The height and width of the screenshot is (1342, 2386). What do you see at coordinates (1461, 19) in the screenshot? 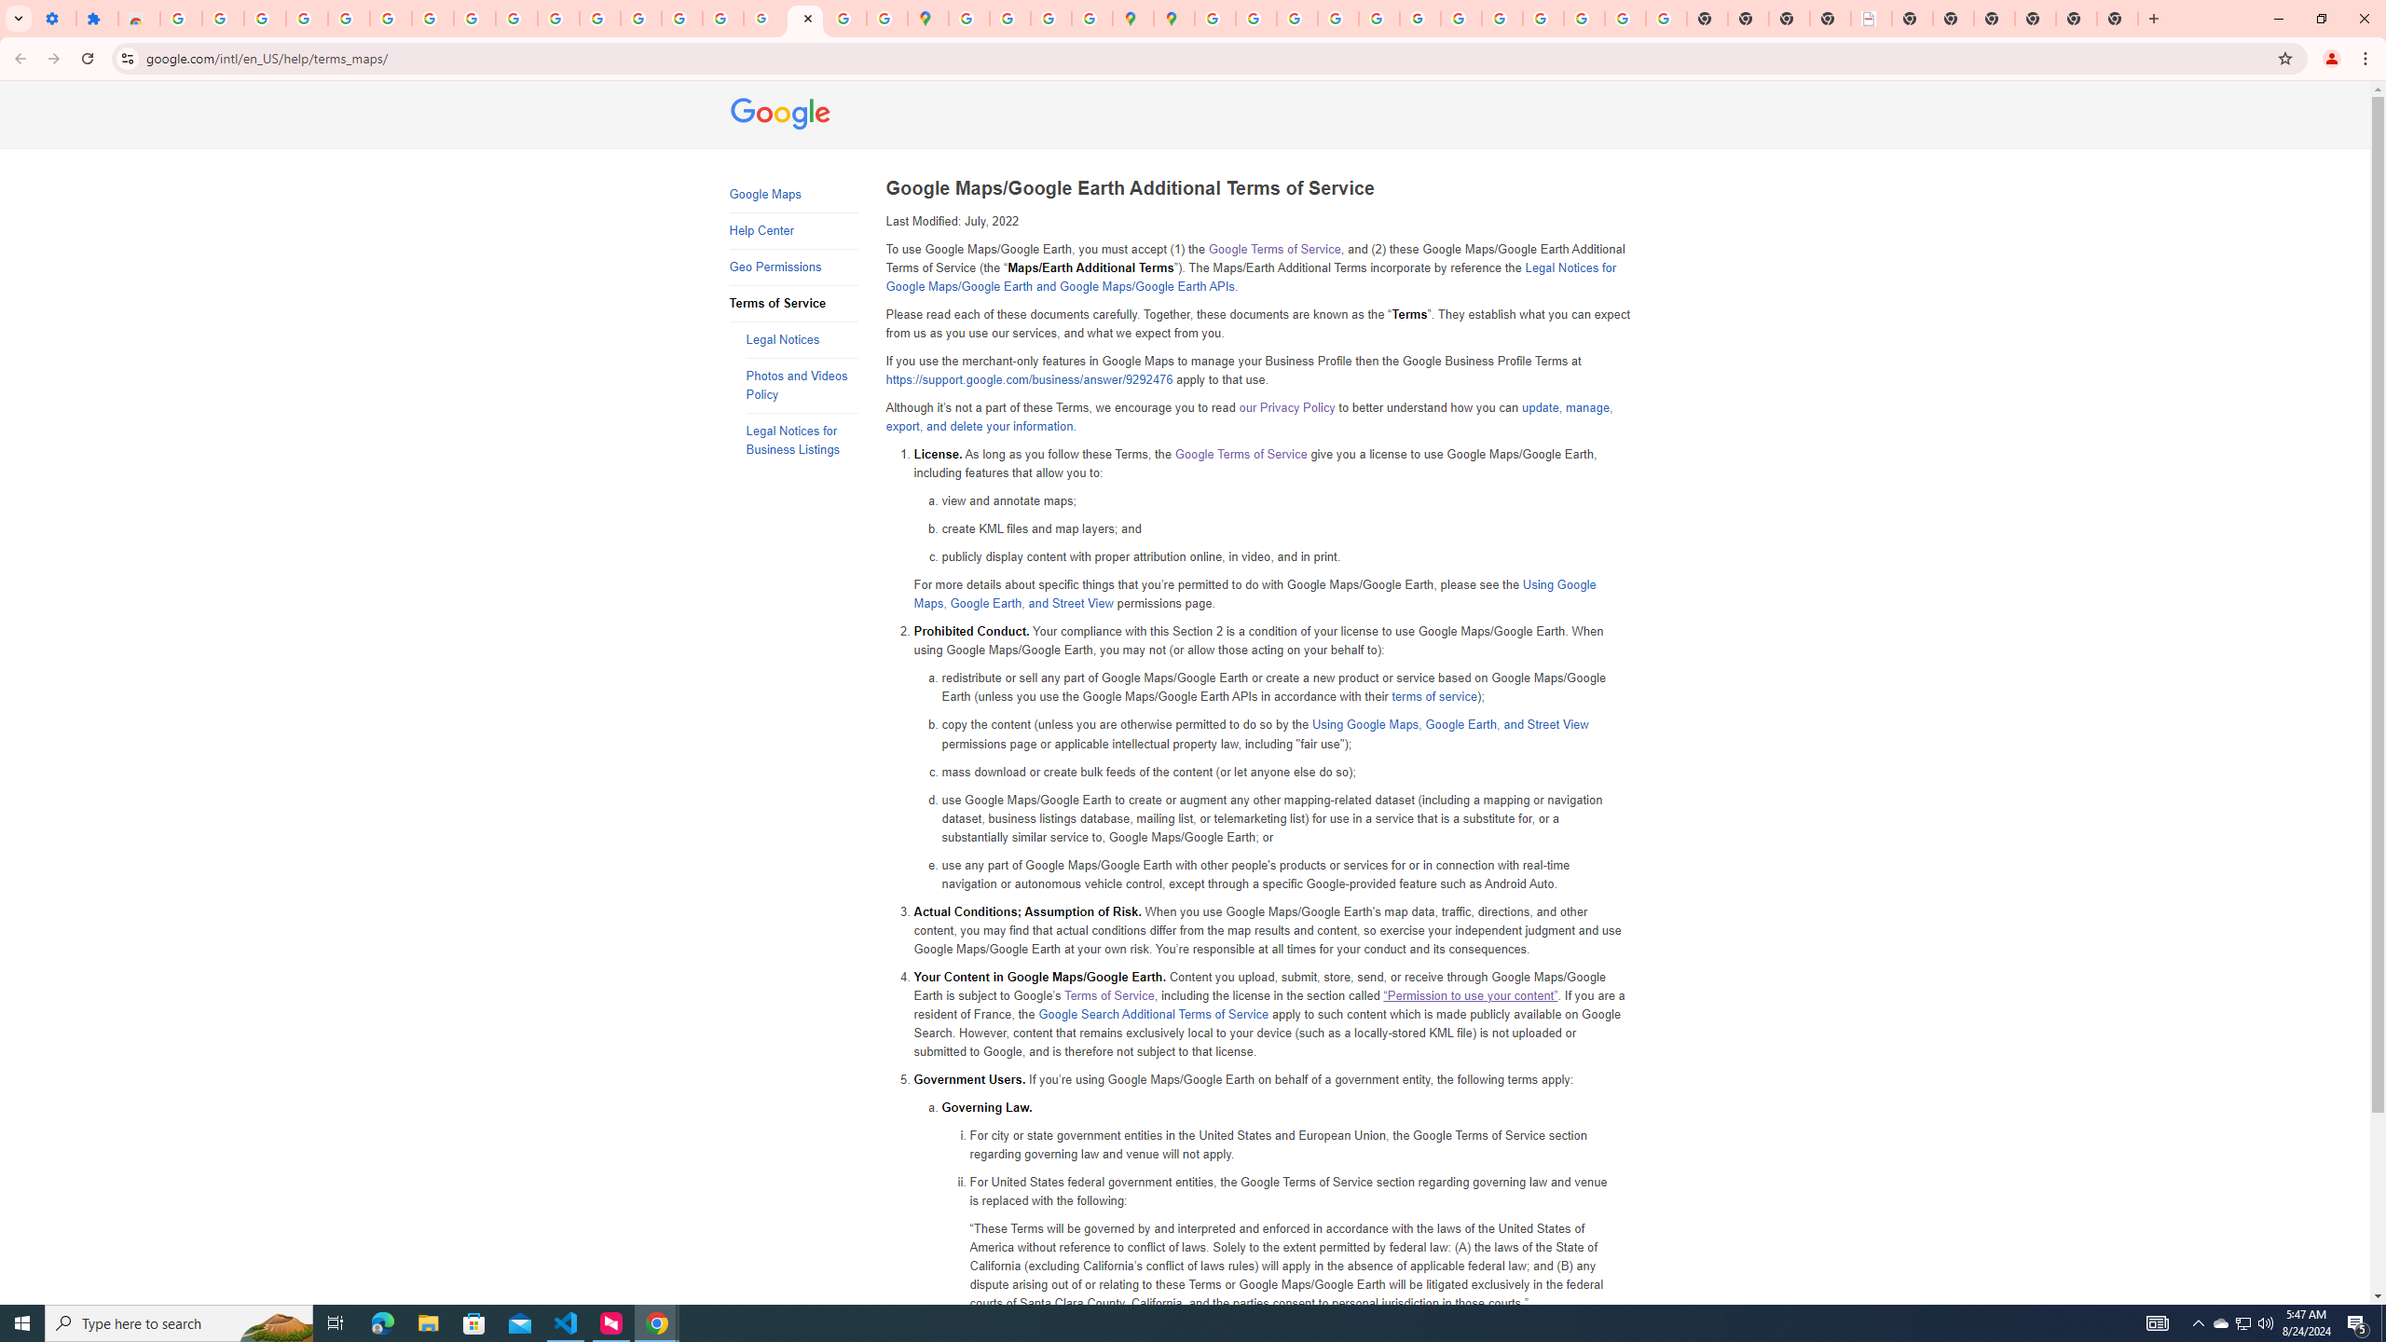
I see `YouTube` at bounding box center [1461, 19].